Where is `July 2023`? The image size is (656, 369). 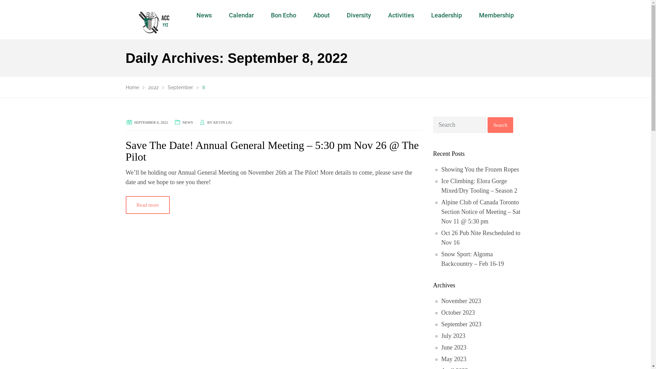 July 2023 is located at coordinates (454, 336).